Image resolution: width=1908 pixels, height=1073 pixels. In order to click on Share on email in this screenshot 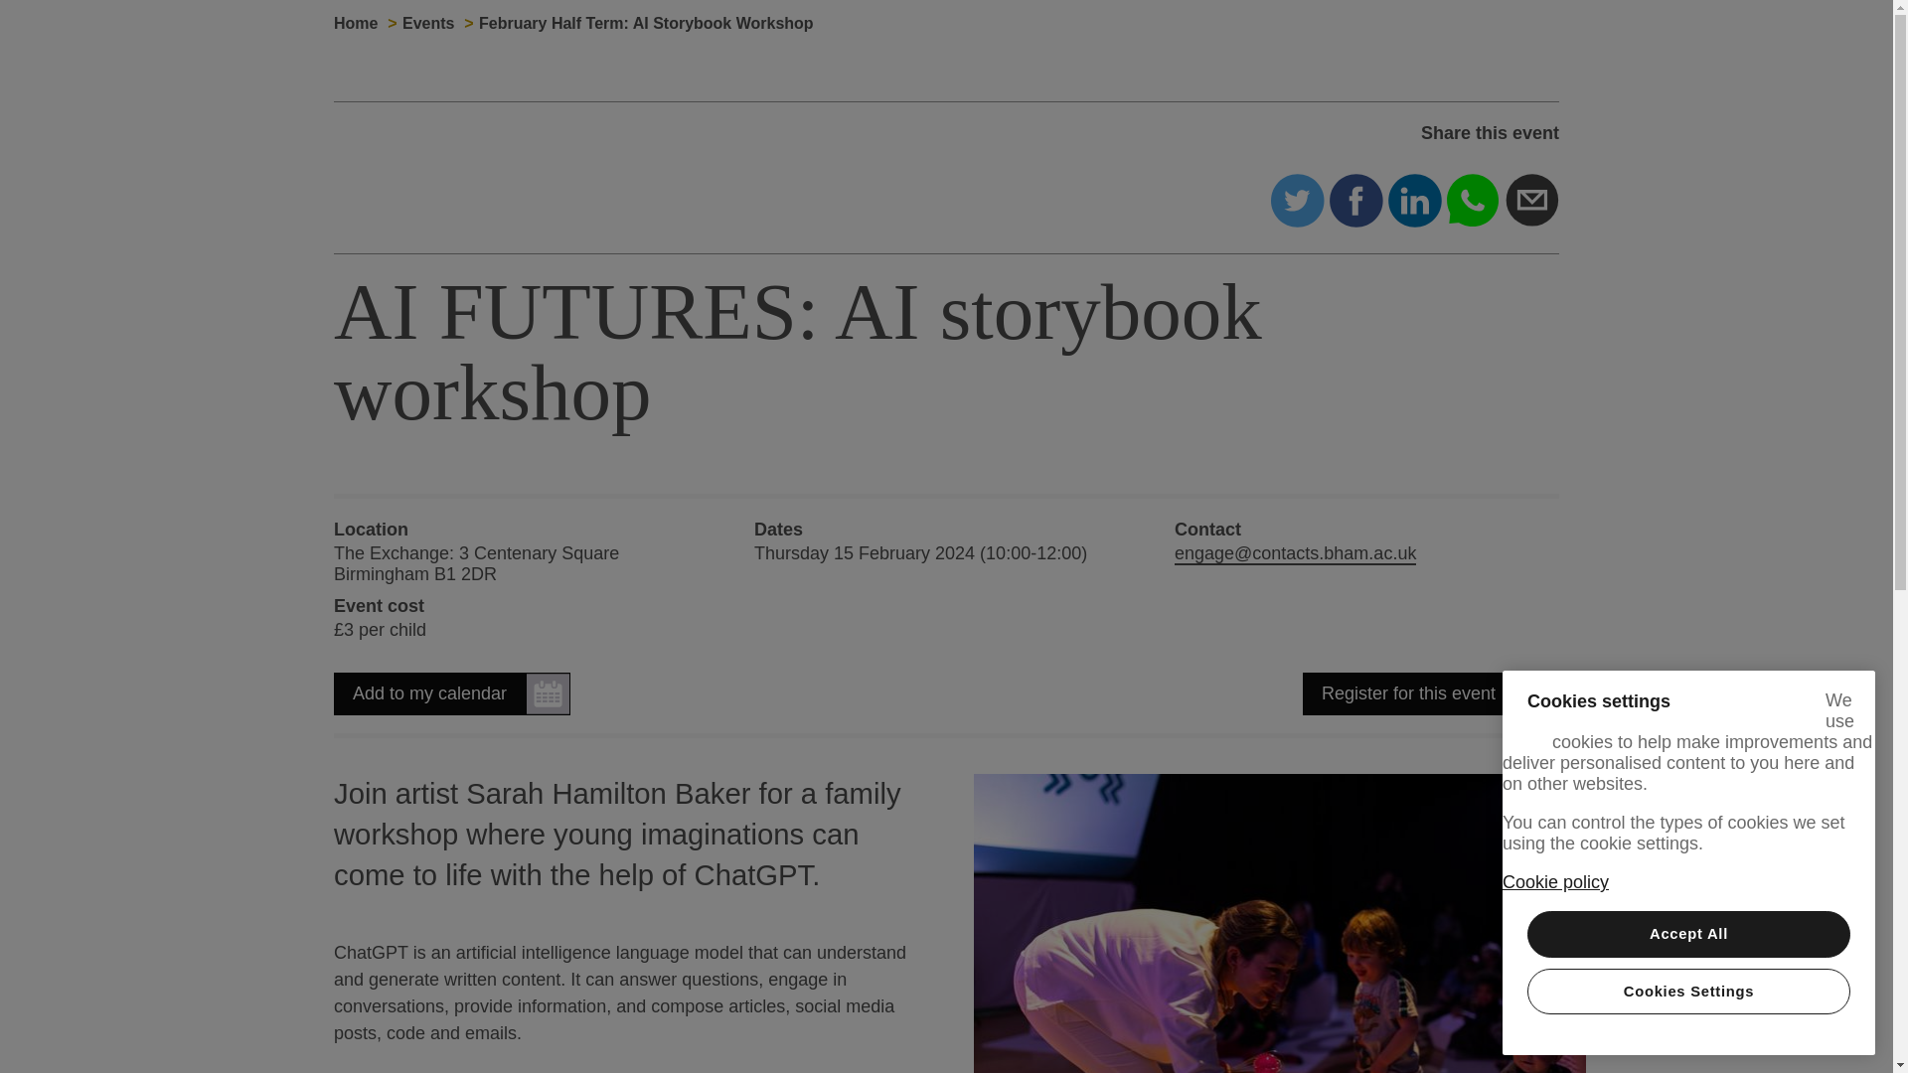, I will do `click(1531, 200)`.